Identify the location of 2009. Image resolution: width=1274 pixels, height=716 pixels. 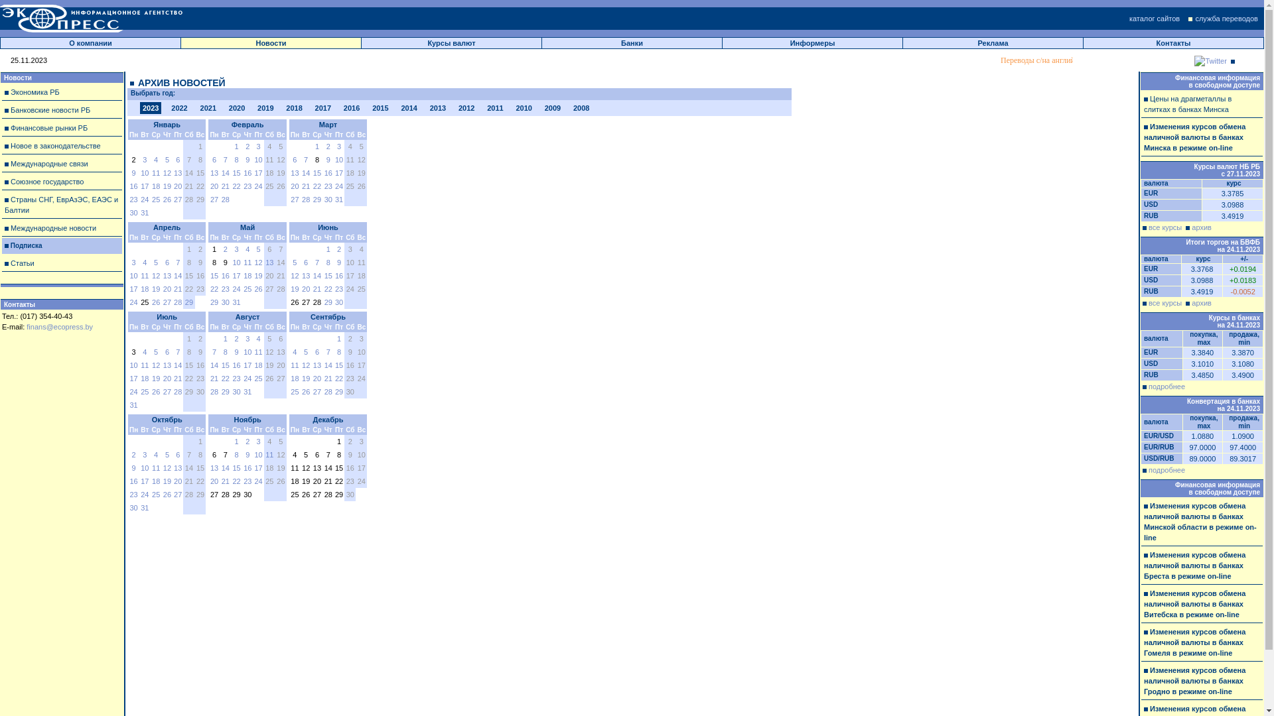
(553, 108).